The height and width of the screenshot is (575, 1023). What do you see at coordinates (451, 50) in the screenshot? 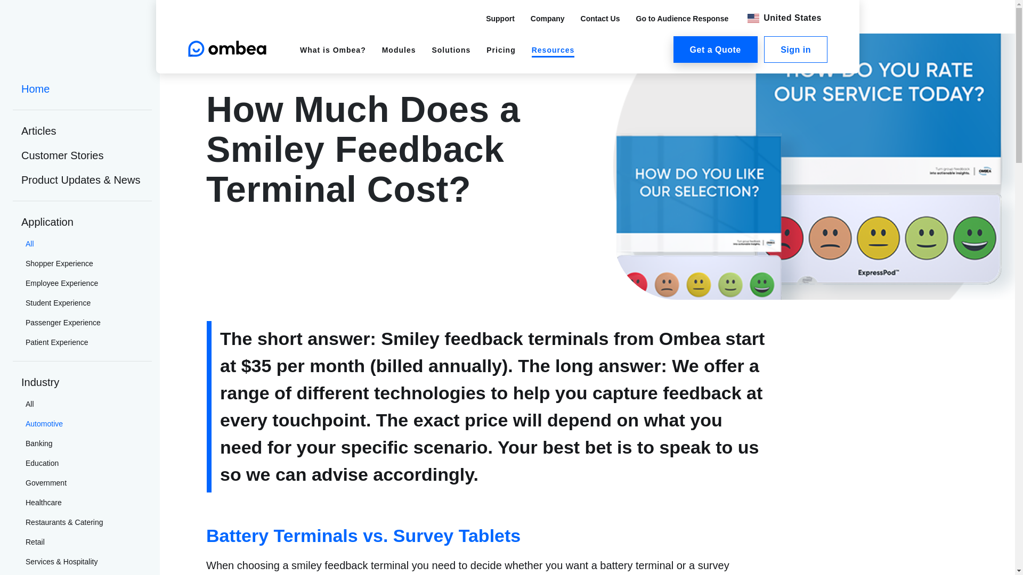
I see `Solutions` at bounding box center [451, 50].